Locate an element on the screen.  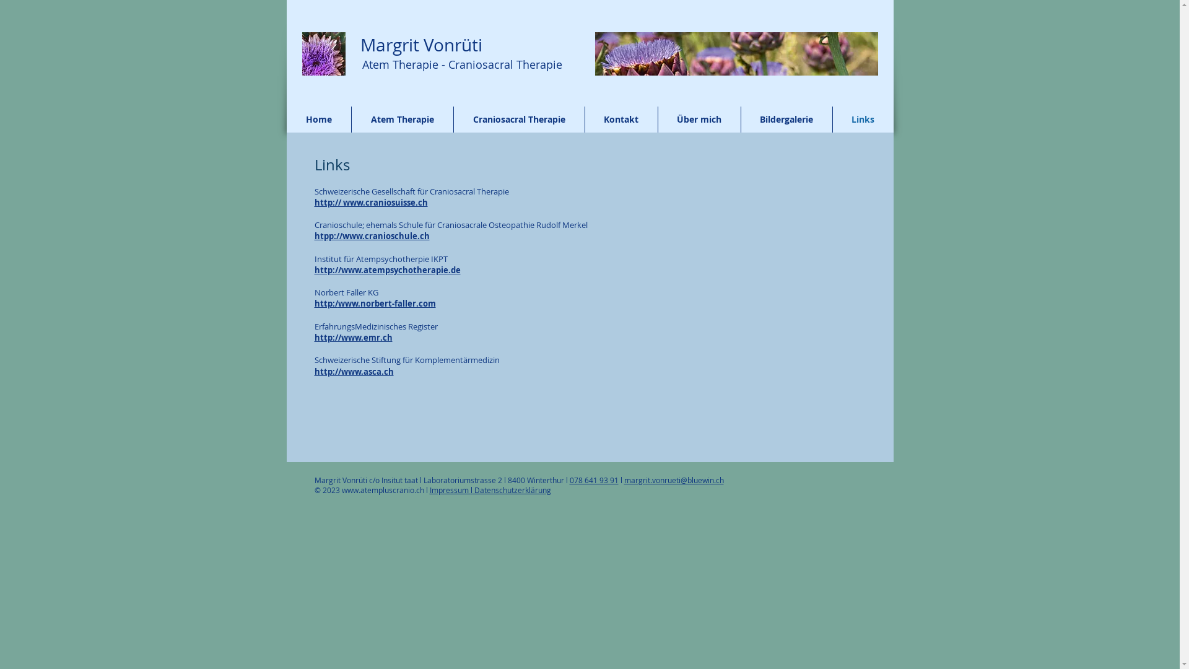
http://www.asca.ch is located at coordinates (354, 372).